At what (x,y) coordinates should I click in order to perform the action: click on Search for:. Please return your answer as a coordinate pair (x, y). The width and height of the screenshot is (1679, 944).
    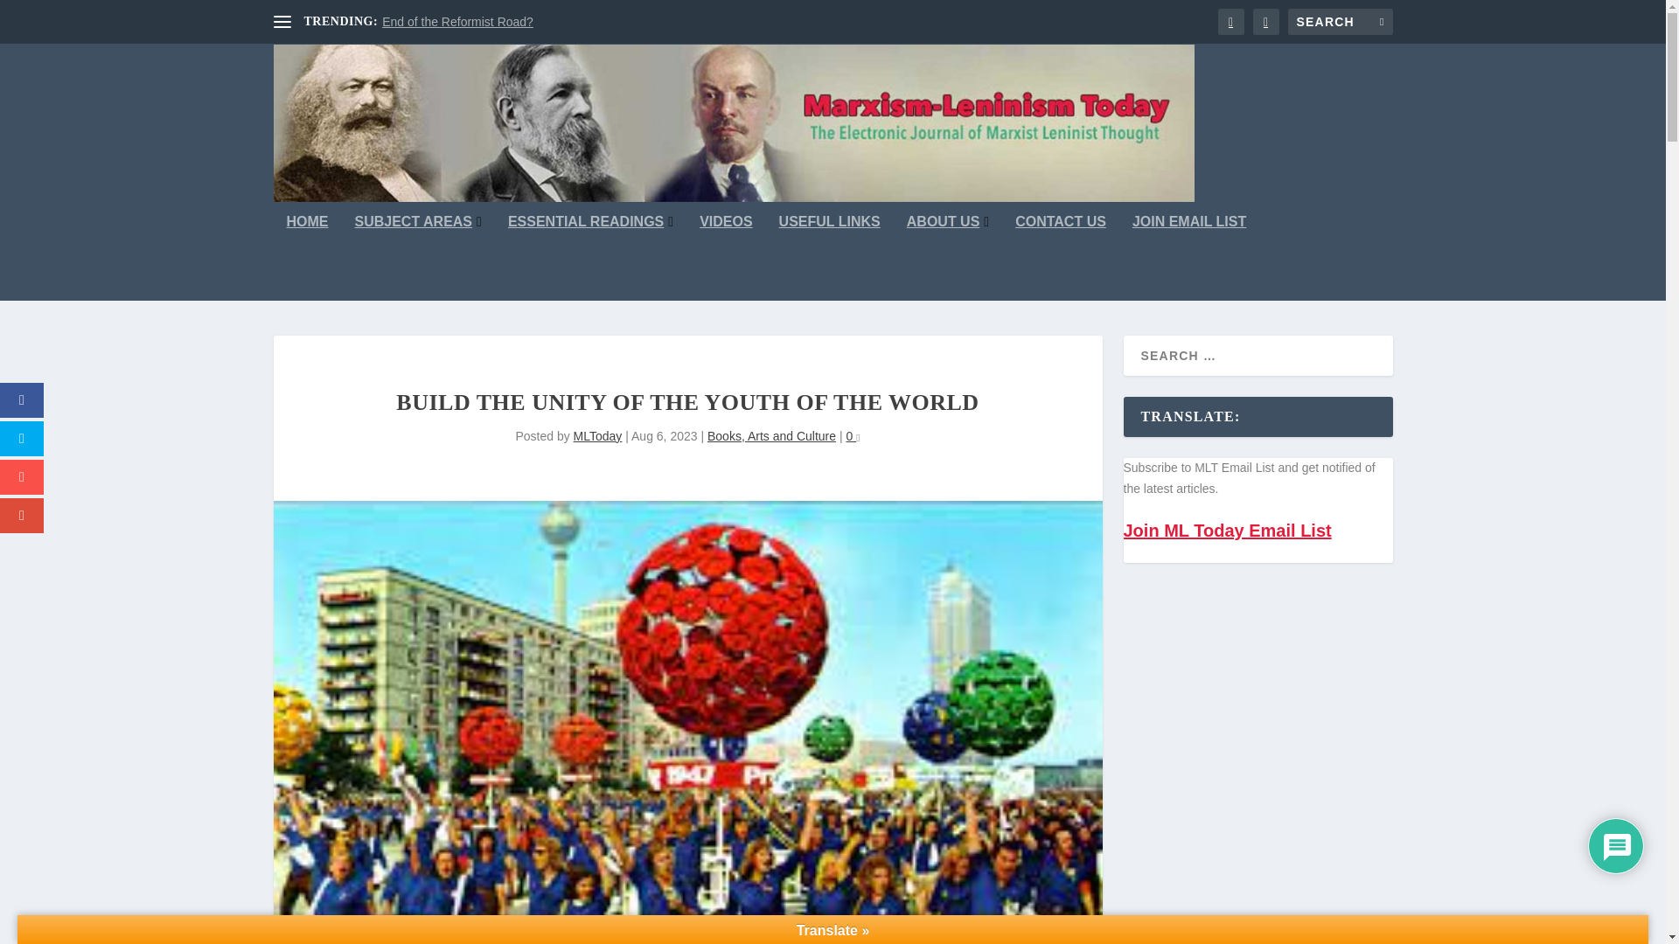
    Looking at the image, I should click on (1340, 21).